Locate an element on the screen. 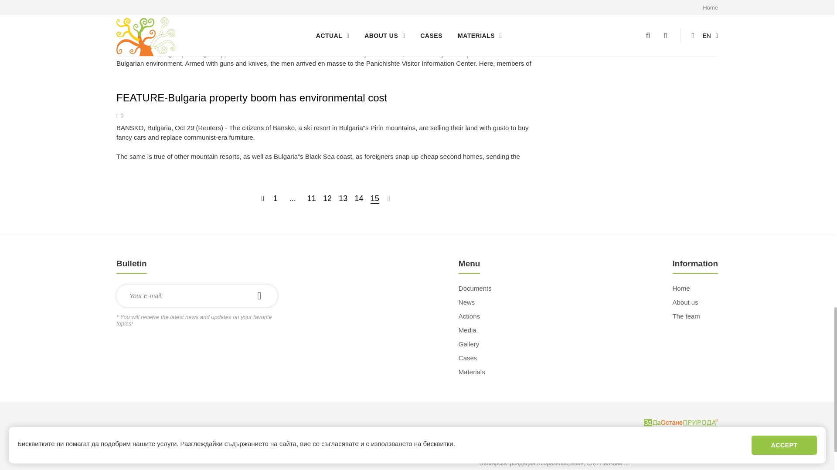 The image size is (837, 470). 11 is located at coordinates (311, 198).